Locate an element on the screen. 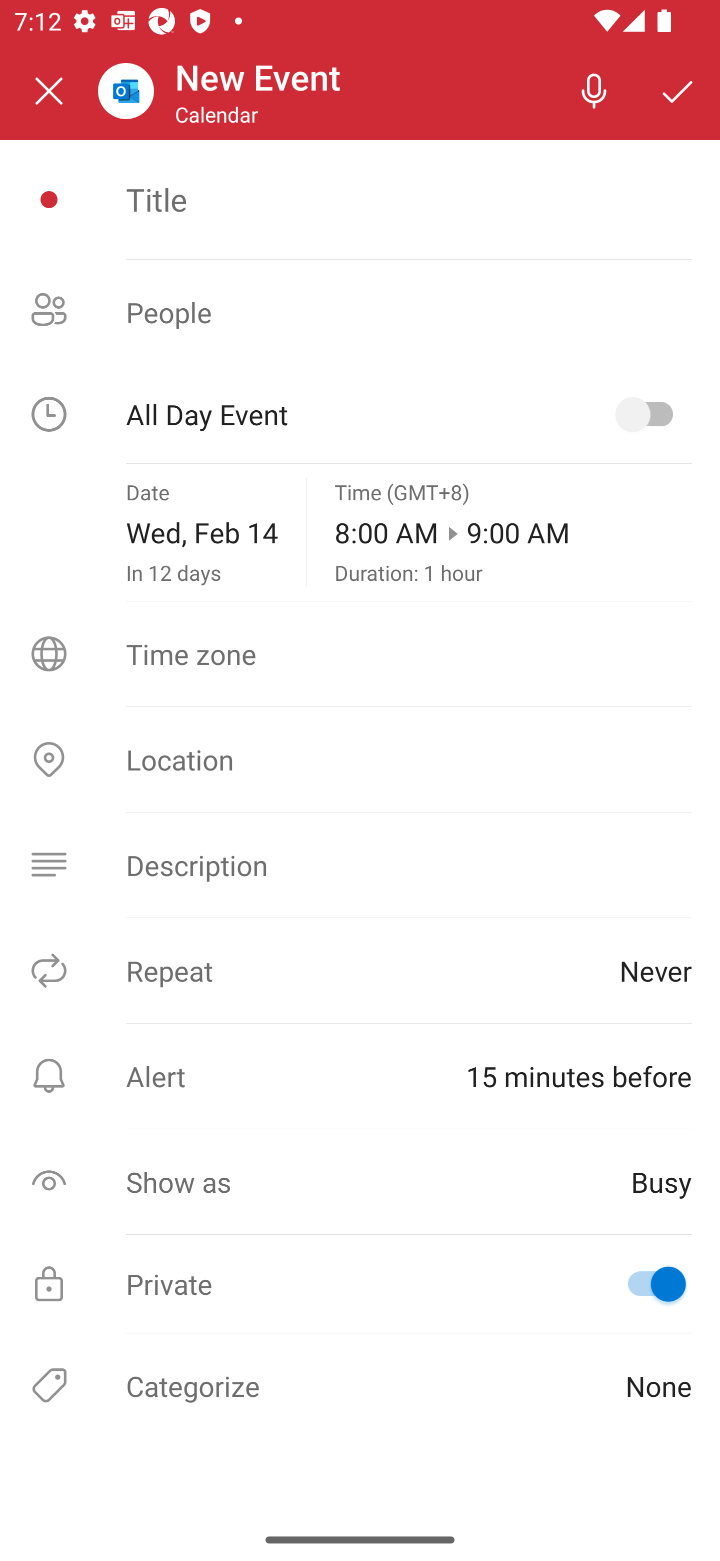 The image size is (720, 1561). People is located at coordinates (360, 312).